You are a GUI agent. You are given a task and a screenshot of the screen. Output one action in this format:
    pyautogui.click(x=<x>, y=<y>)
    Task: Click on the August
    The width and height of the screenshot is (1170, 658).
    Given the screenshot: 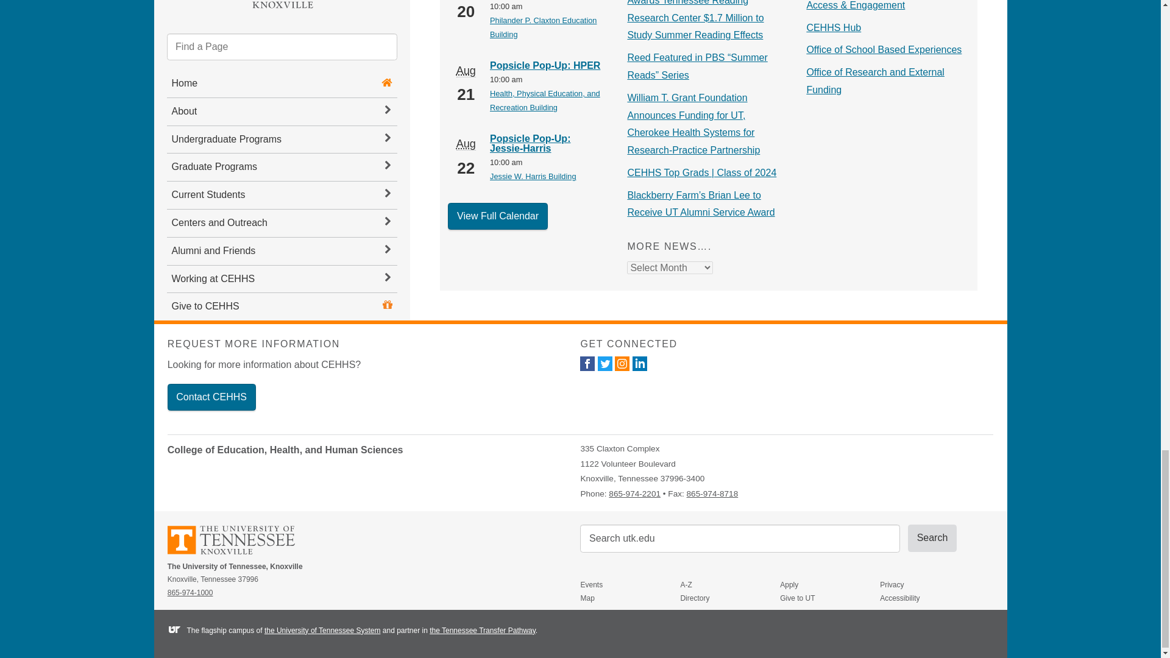 What is the action you would take?
    pyautogui.click(x=466, y=144)
    